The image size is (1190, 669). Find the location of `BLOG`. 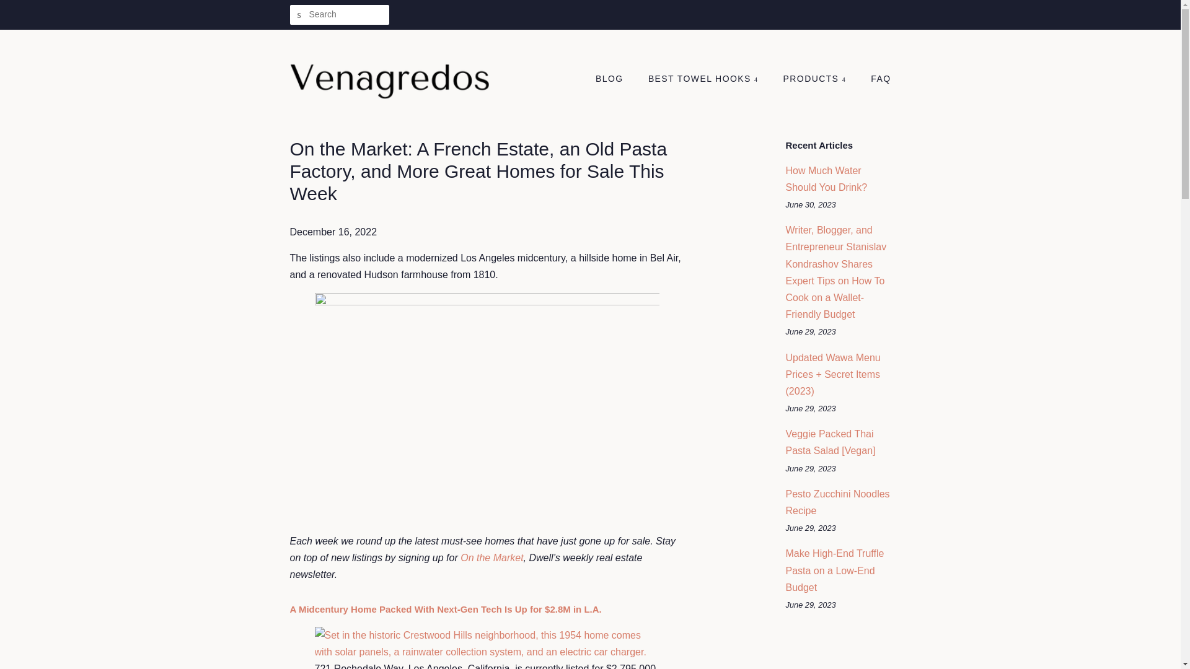

BLOG is located at coordinates (615, 79).